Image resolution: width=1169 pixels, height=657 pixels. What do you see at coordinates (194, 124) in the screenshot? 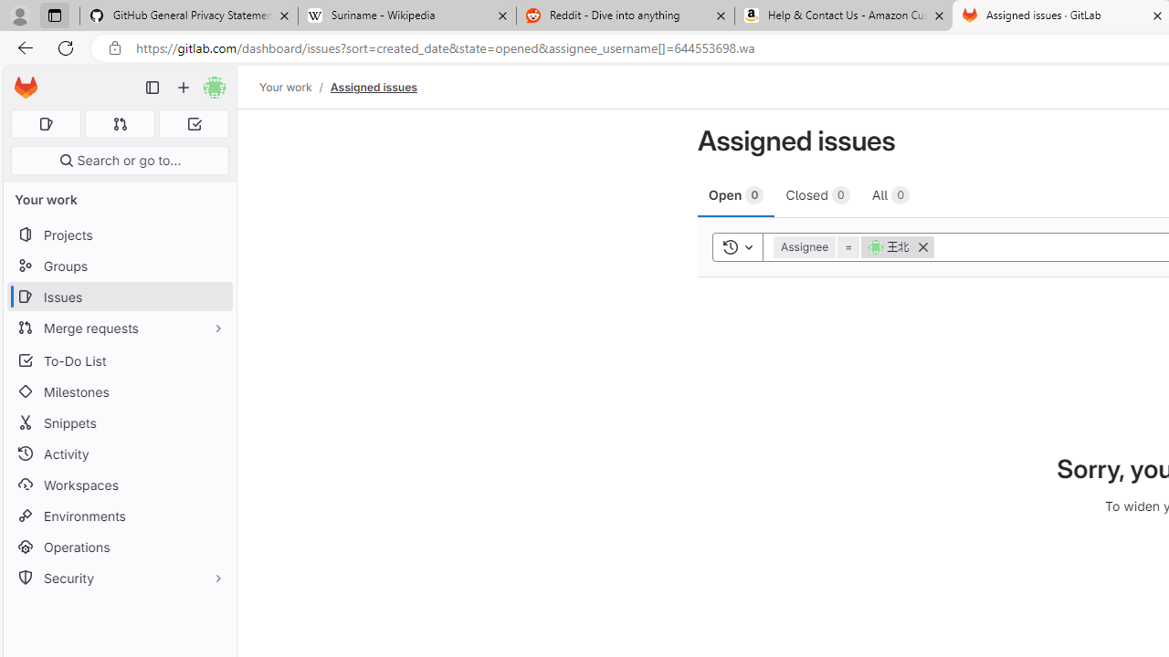
I see `To-Do list 0` at bounding box center [194, 124].